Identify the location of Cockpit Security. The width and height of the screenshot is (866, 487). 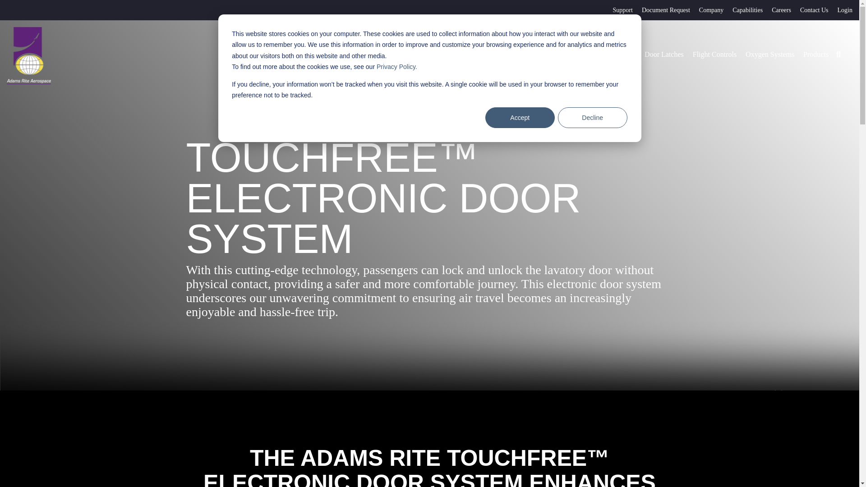
(574, 54).